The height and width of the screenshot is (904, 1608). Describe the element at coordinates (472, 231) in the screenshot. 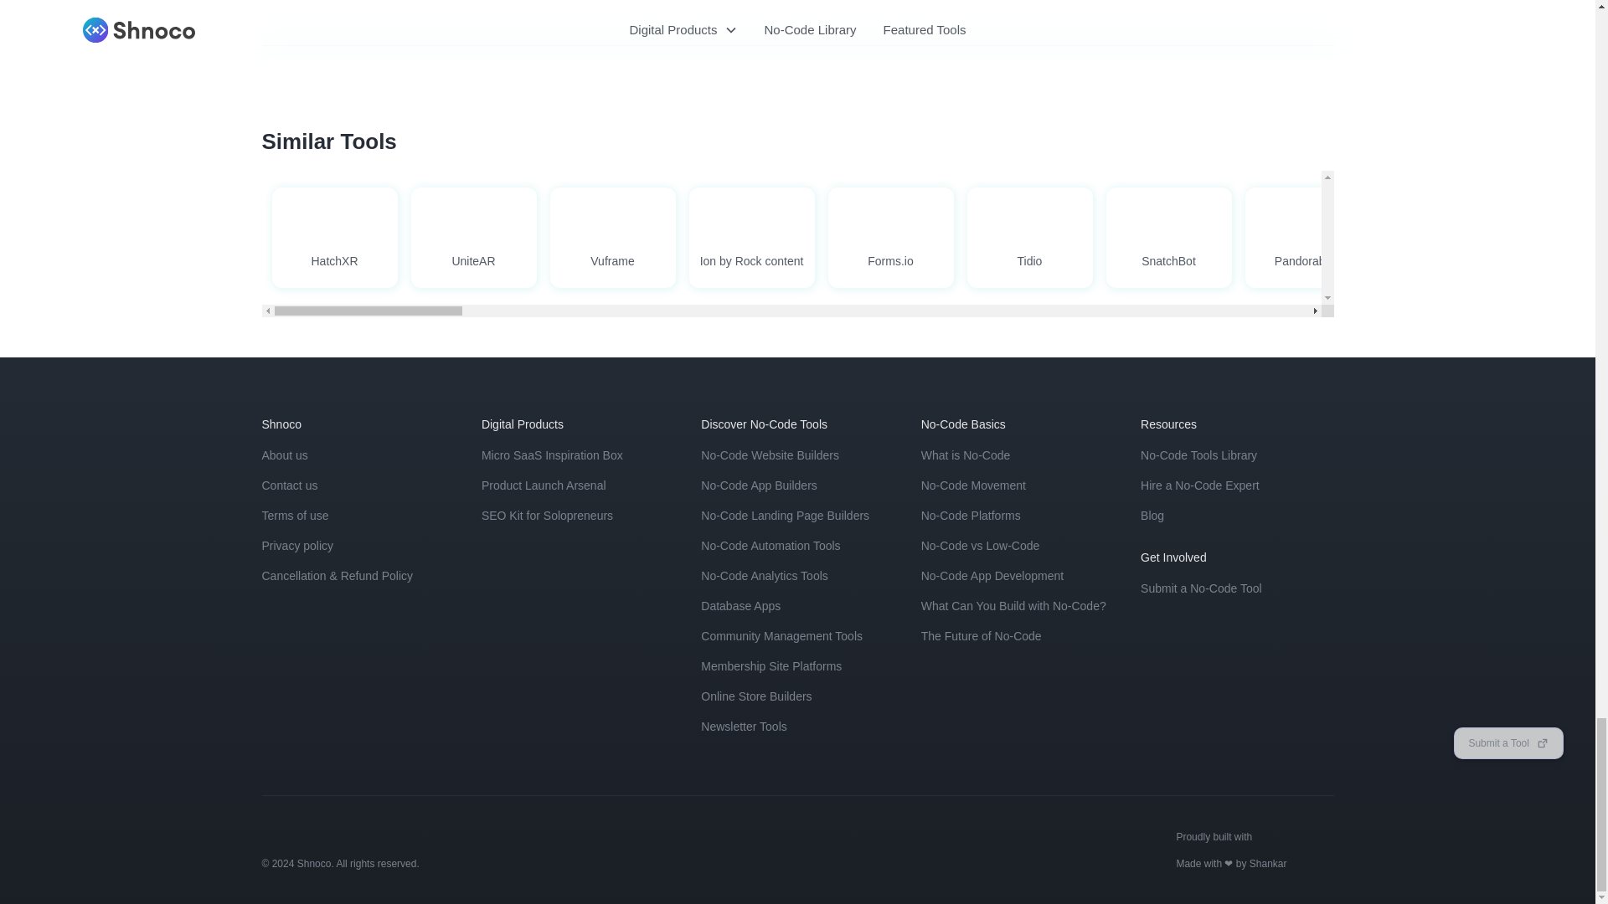

I see `UniteAR` at that location.